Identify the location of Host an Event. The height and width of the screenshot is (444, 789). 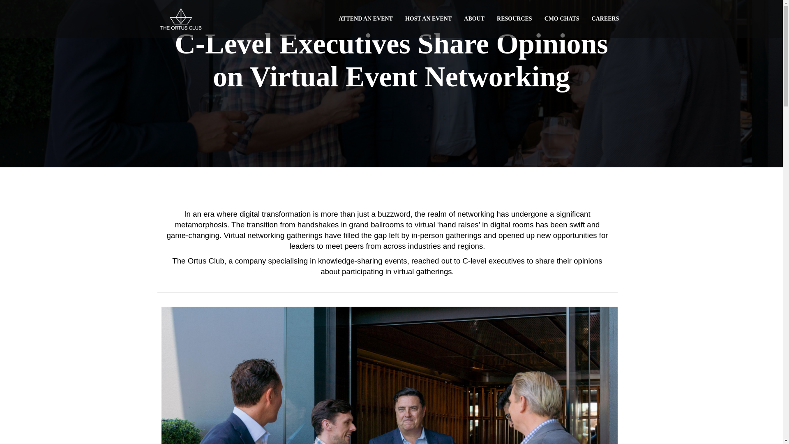
(428, 19).